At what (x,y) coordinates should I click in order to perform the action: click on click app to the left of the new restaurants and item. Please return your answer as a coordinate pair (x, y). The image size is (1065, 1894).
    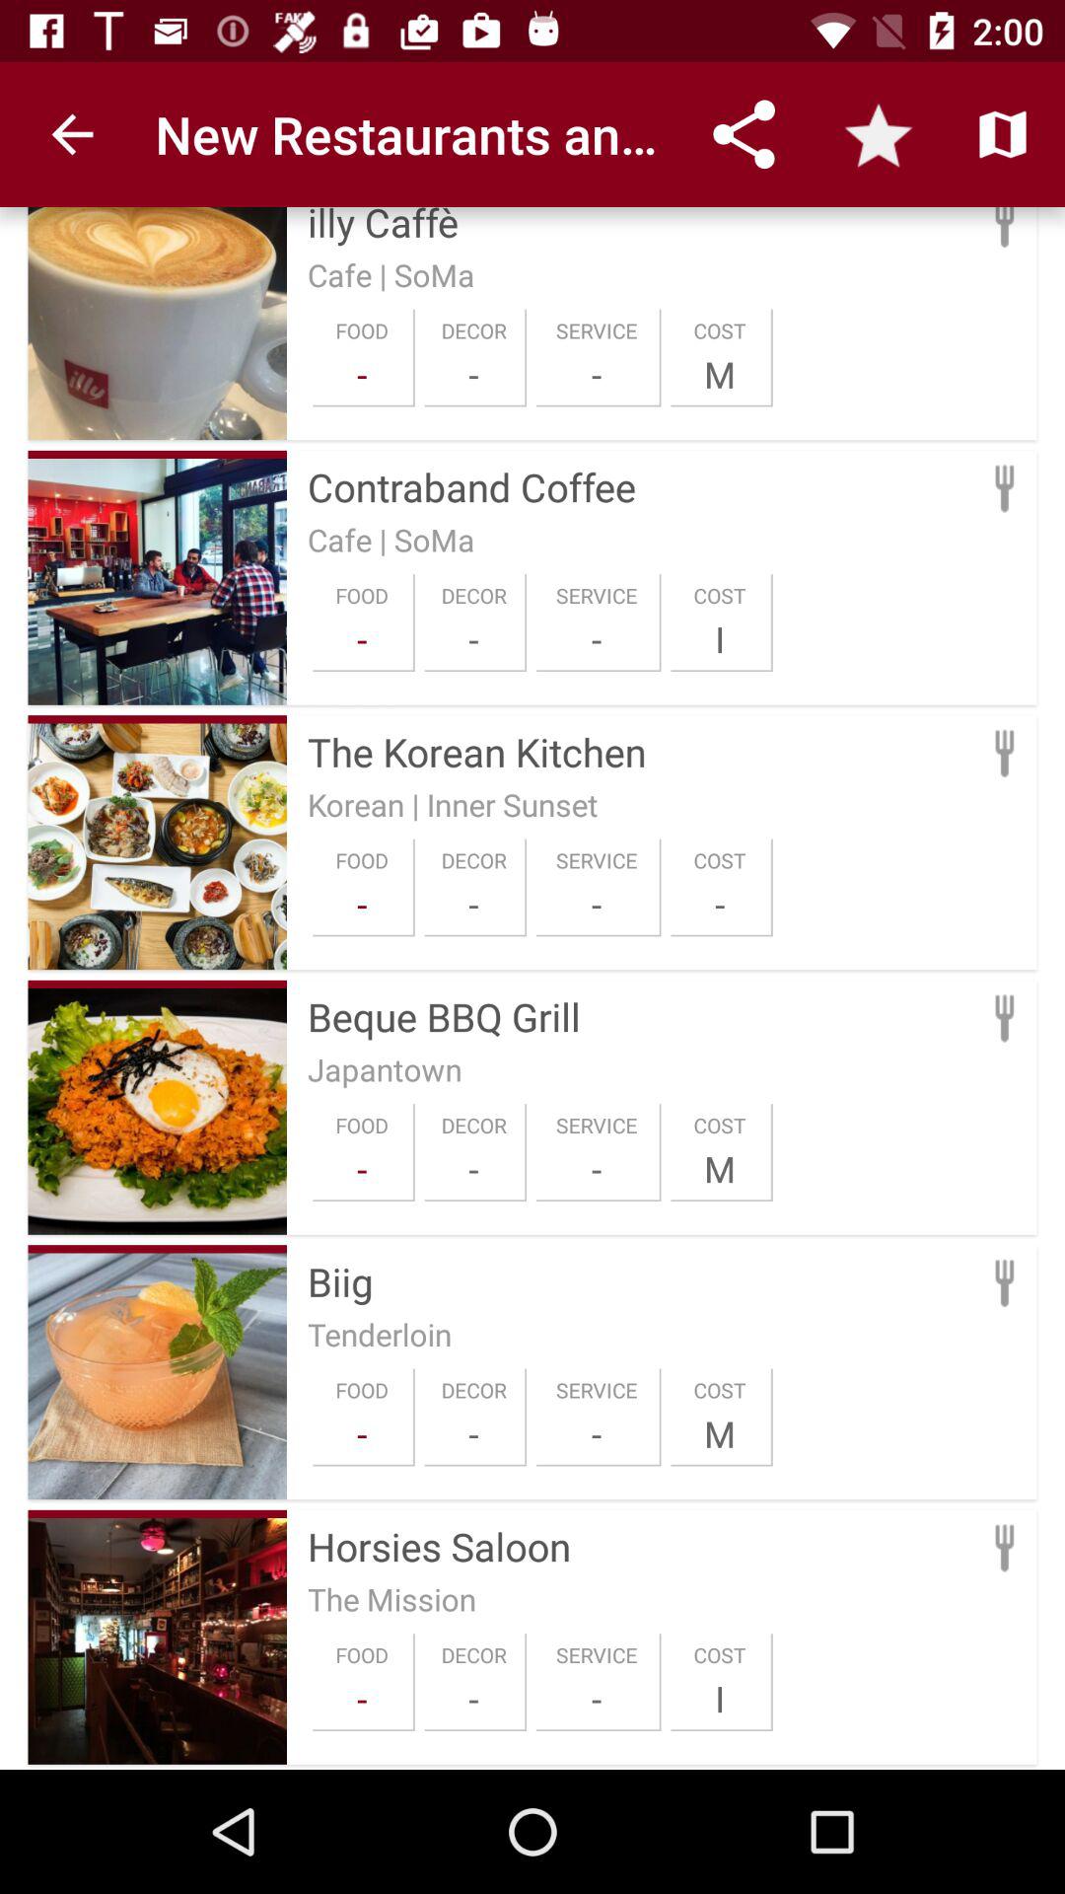
    Looking at the image, I should click on (72, 134).